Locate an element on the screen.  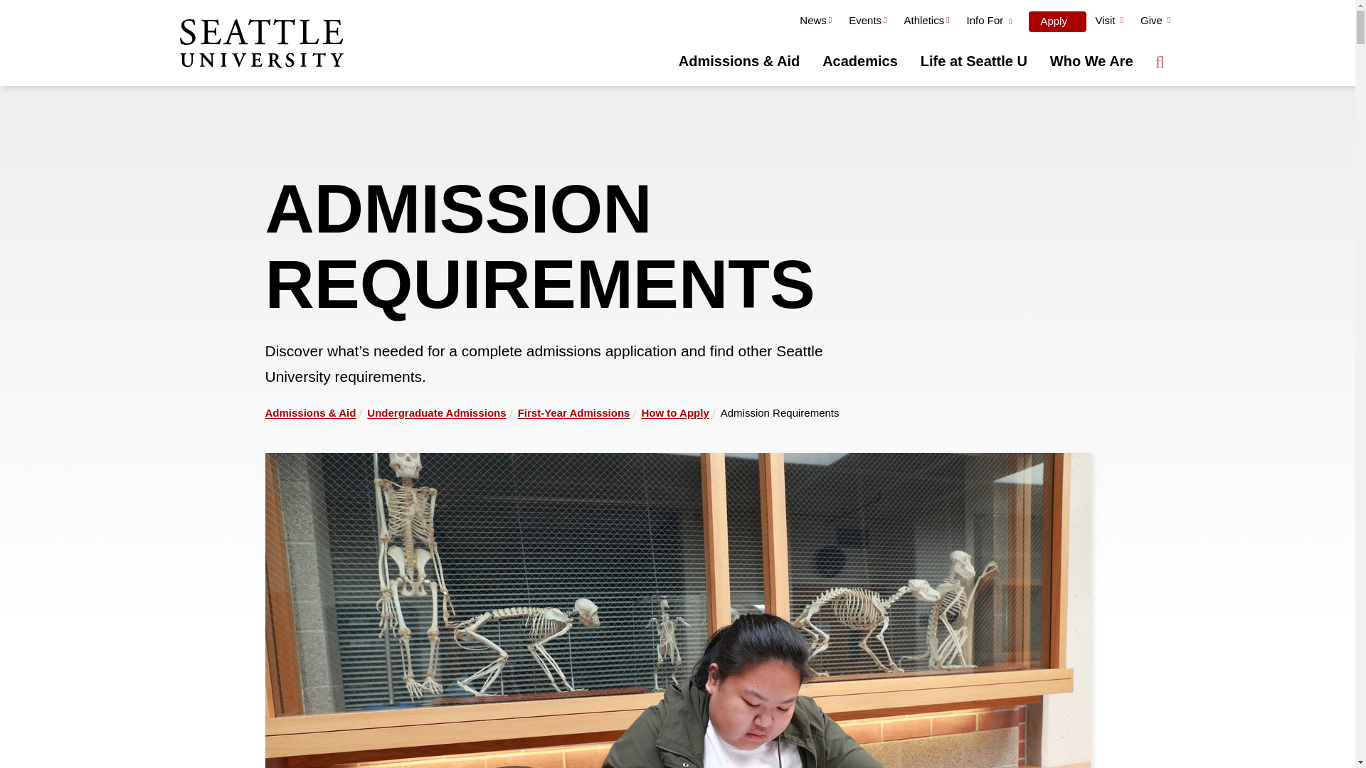
Give is located at coordinates (1155, 22).